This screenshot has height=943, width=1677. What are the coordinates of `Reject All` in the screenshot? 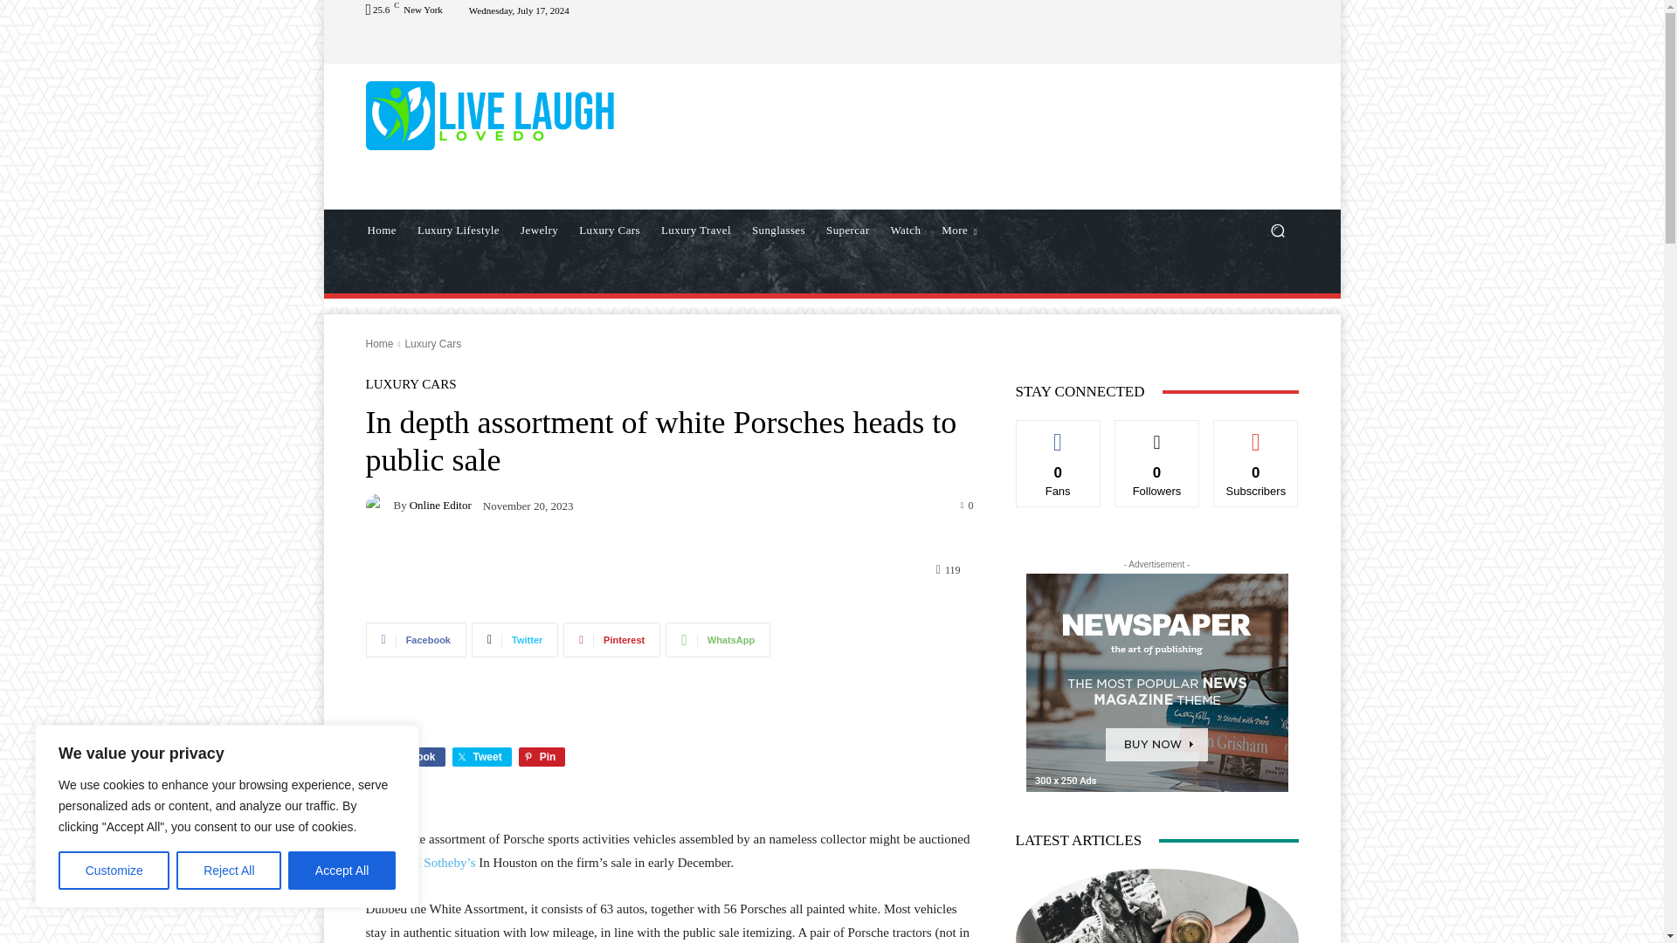 It's located at (229, 871).